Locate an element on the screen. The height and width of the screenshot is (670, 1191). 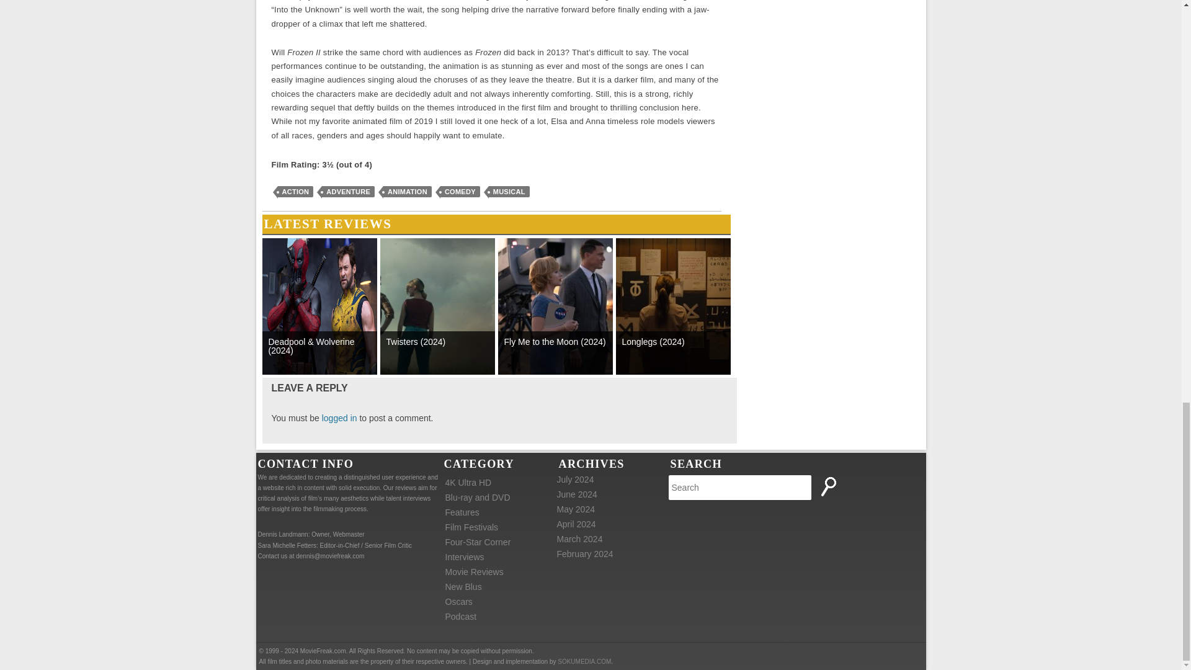
4K Ultra HD is located at coordinates (468, 483).